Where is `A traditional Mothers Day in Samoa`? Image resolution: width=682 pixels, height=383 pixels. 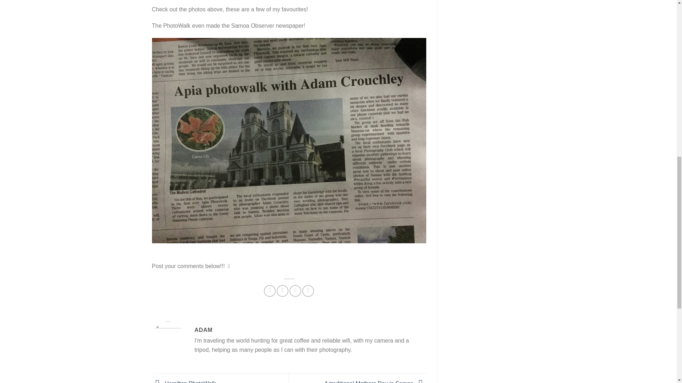
A traditional Mothers Day in Samoa is located at coordinates (375, 382).